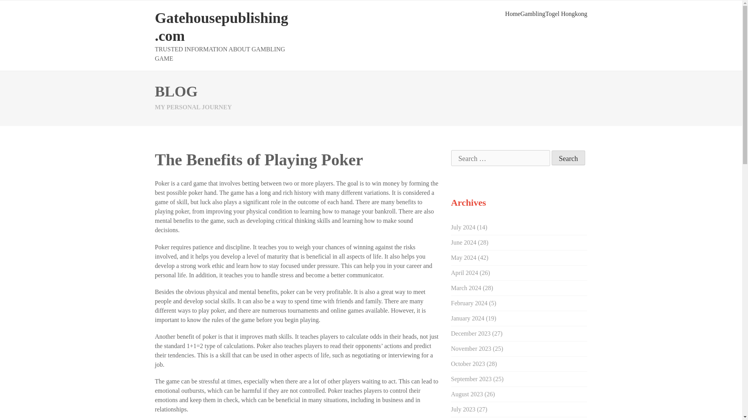  What do you see at coordinates (468, 363) in the screenshot?
I see `October 2023` at bounding box center [468, 363].